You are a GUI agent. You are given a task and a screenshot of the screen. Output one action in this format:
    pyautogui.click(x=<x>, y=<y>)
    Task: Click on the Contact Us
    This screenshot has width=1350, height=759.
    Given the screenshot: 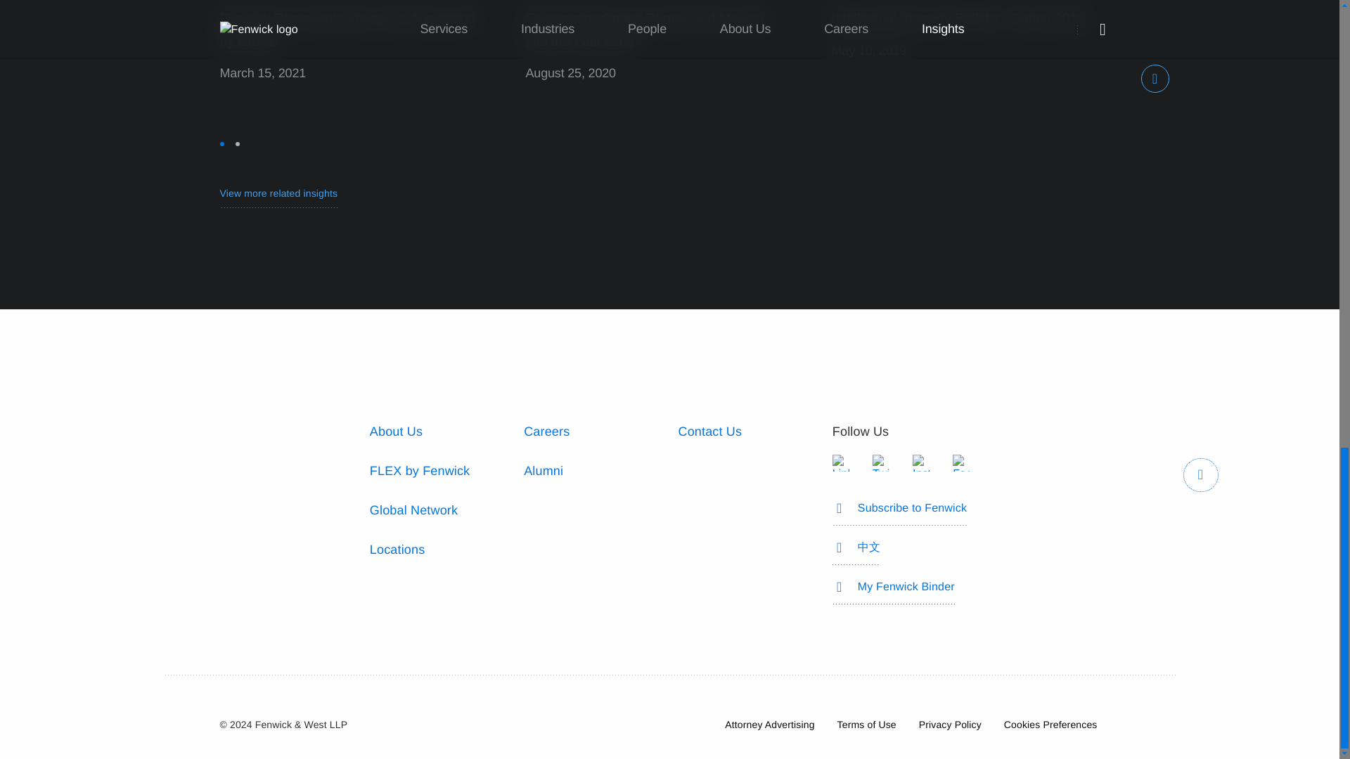 What is the action you would take?
    pyautogui.click(x=709, y=432)
    